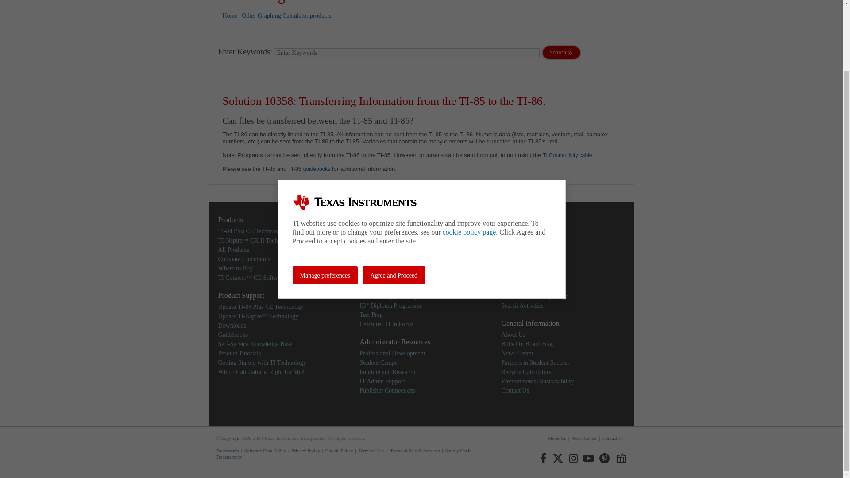 The image size is (850, 478). Describe the element at coordinates (261, 372) in the screenshot. I see `Which Calculator is Right for Me?` at that location.